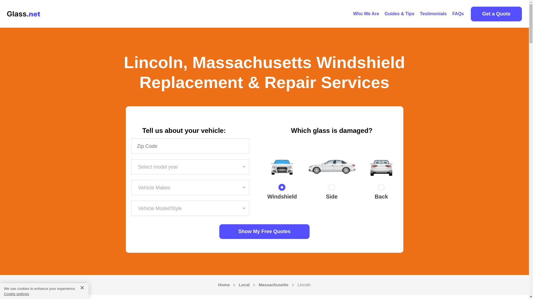 The image size is (533, 299). What do you see at coordinates (381, 189) in the screenshot?
I see `back` at bounding box center [381, 189].